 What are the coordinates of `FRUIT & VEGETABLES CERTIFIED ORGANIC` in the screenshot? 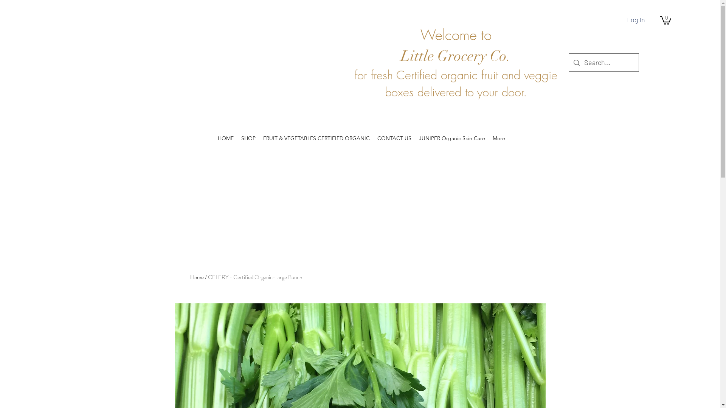 It's located at (316, 138).